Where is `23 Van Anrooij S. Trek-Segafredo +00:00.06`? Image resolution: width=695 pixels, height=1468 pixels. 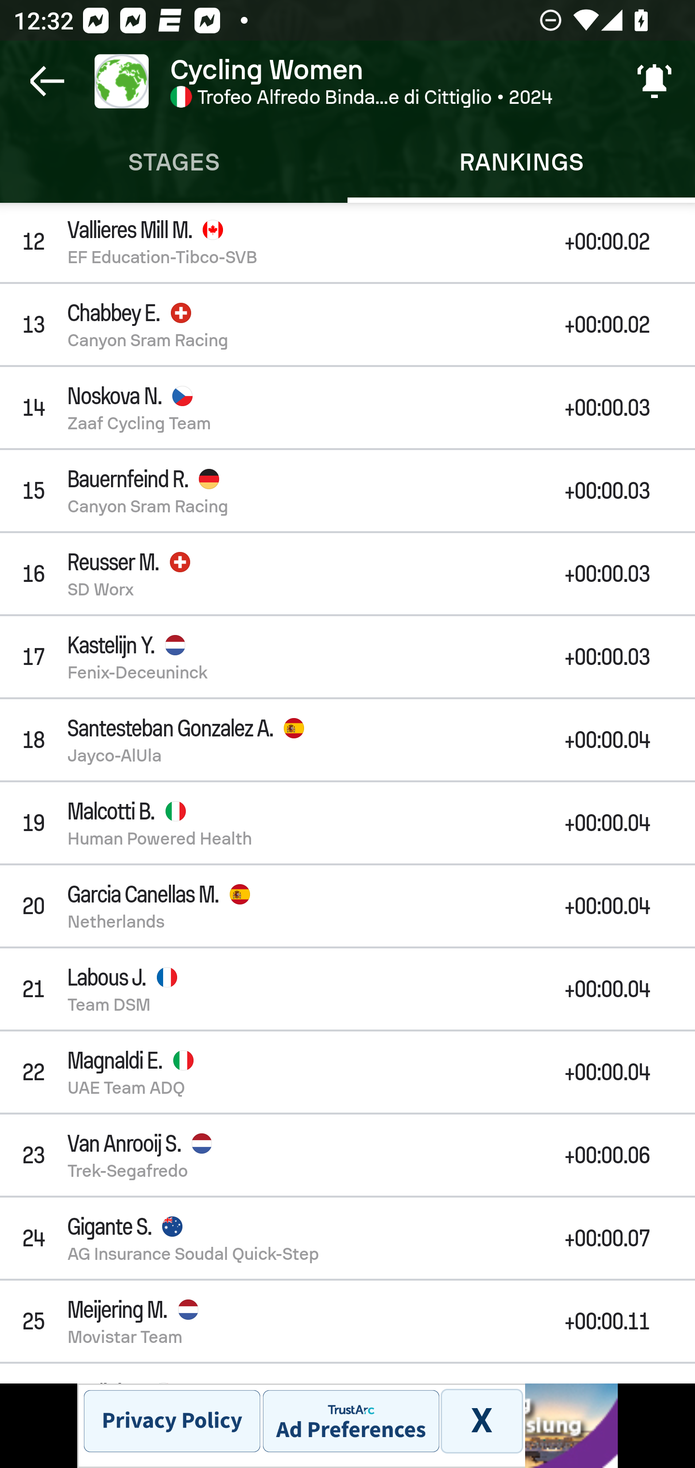
23 Van Anrooij S. Trek-Segafredo +00:00.06 is located at coordinates (347, 1154).